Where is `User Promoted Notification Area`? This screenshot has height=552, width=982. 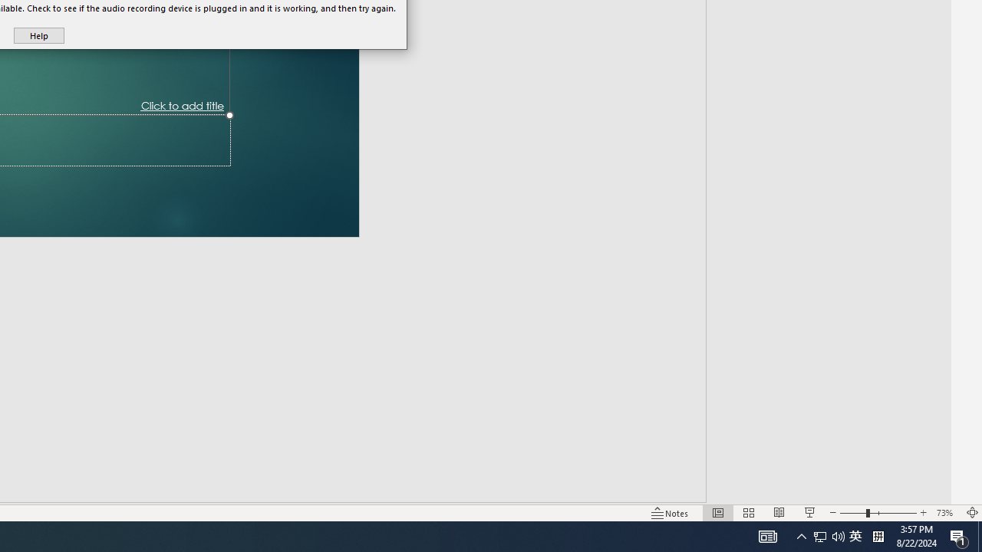
User Promoted Notification Area is located at coordinates (829, 537).